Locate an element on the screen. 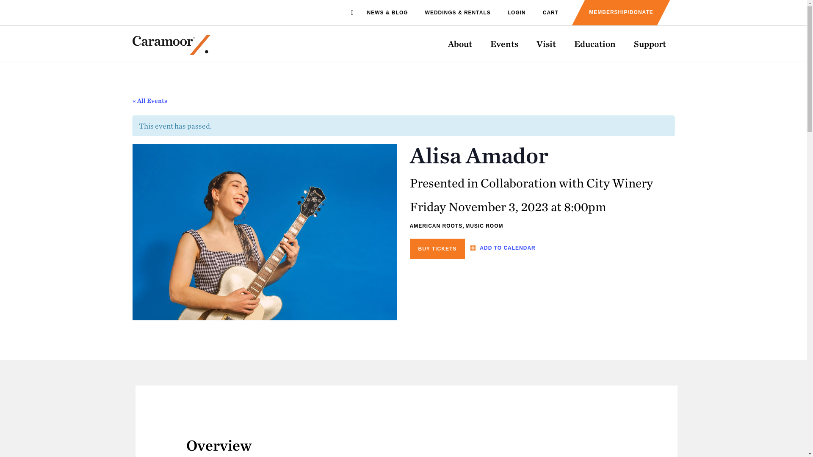 This screenshot has height=457, width=813. Education is located at coordinates (595, 43).